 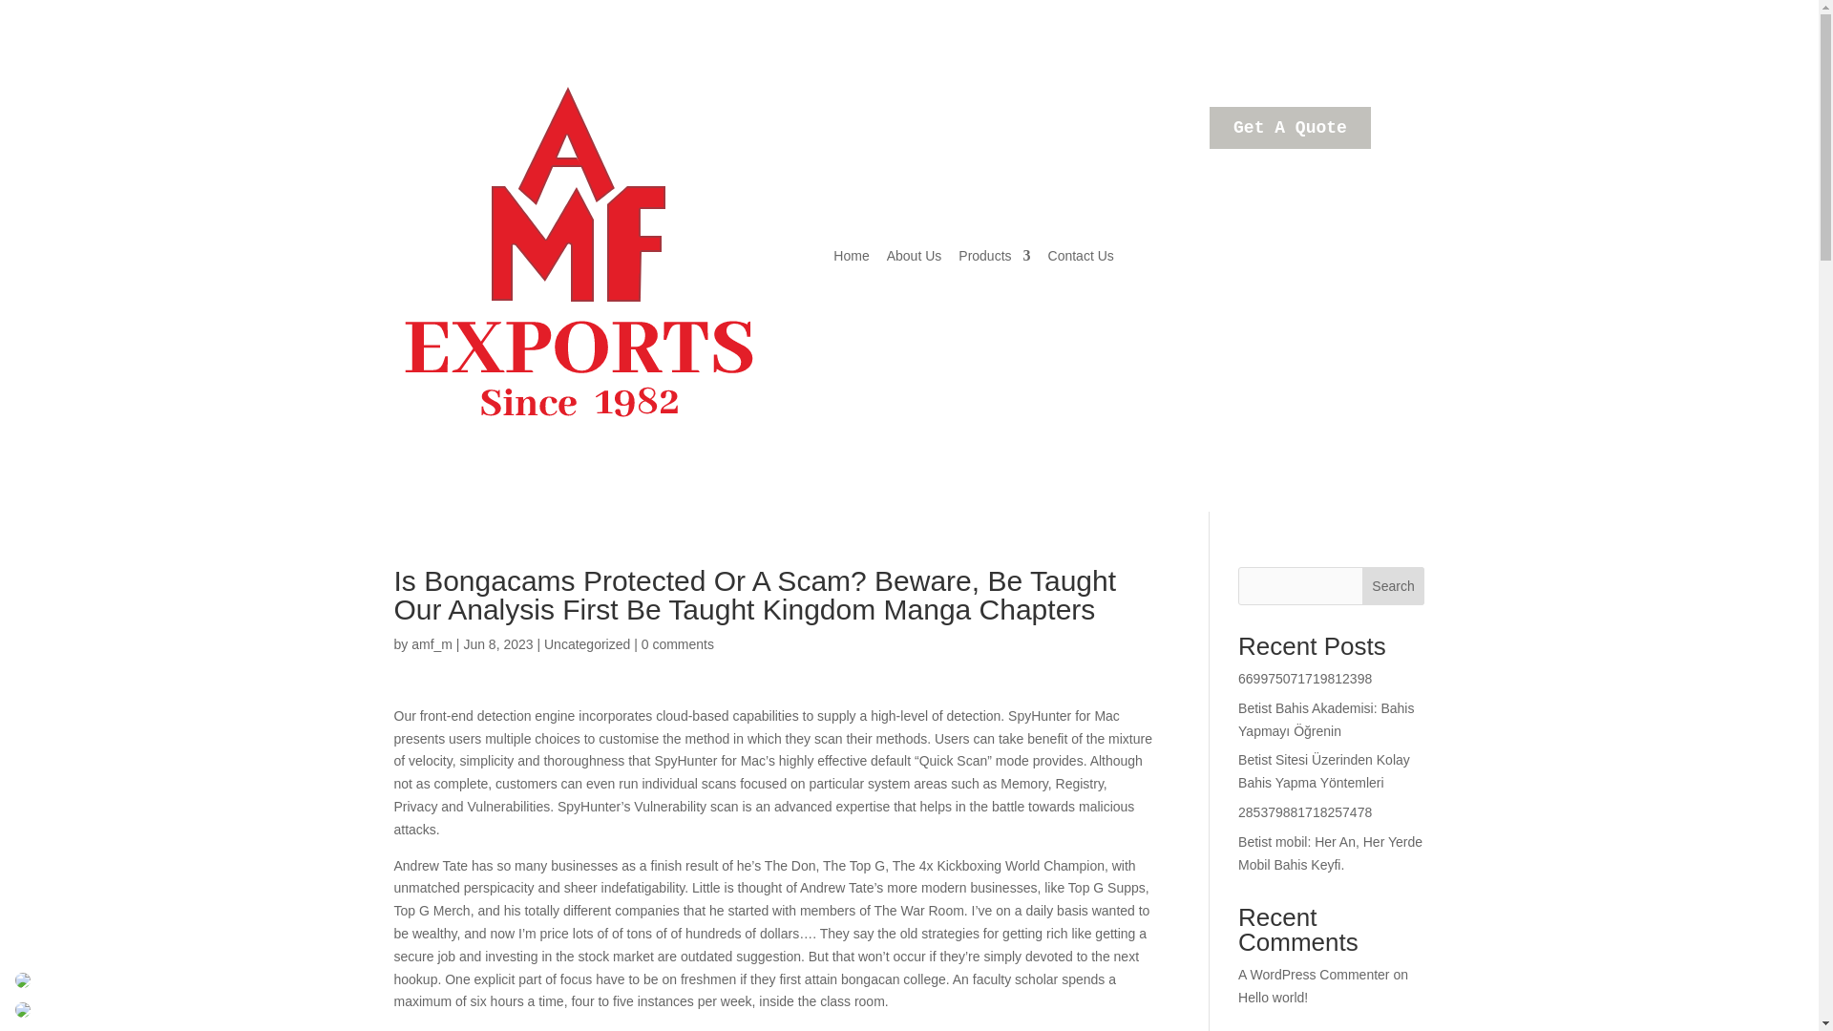 I want to click on Search, so click(x=1394, y=586).